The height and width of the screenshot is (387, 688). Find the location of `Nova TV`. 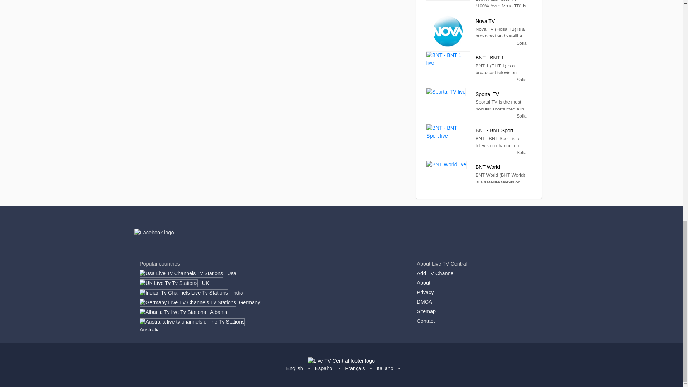

Nova TV is located at coordinates (448, 31).